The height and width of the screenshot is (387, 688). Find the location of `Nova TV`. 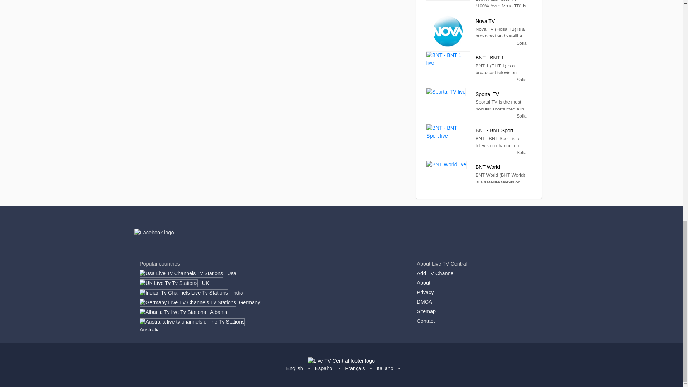

Nova TV is located at coordinates (448, 31).